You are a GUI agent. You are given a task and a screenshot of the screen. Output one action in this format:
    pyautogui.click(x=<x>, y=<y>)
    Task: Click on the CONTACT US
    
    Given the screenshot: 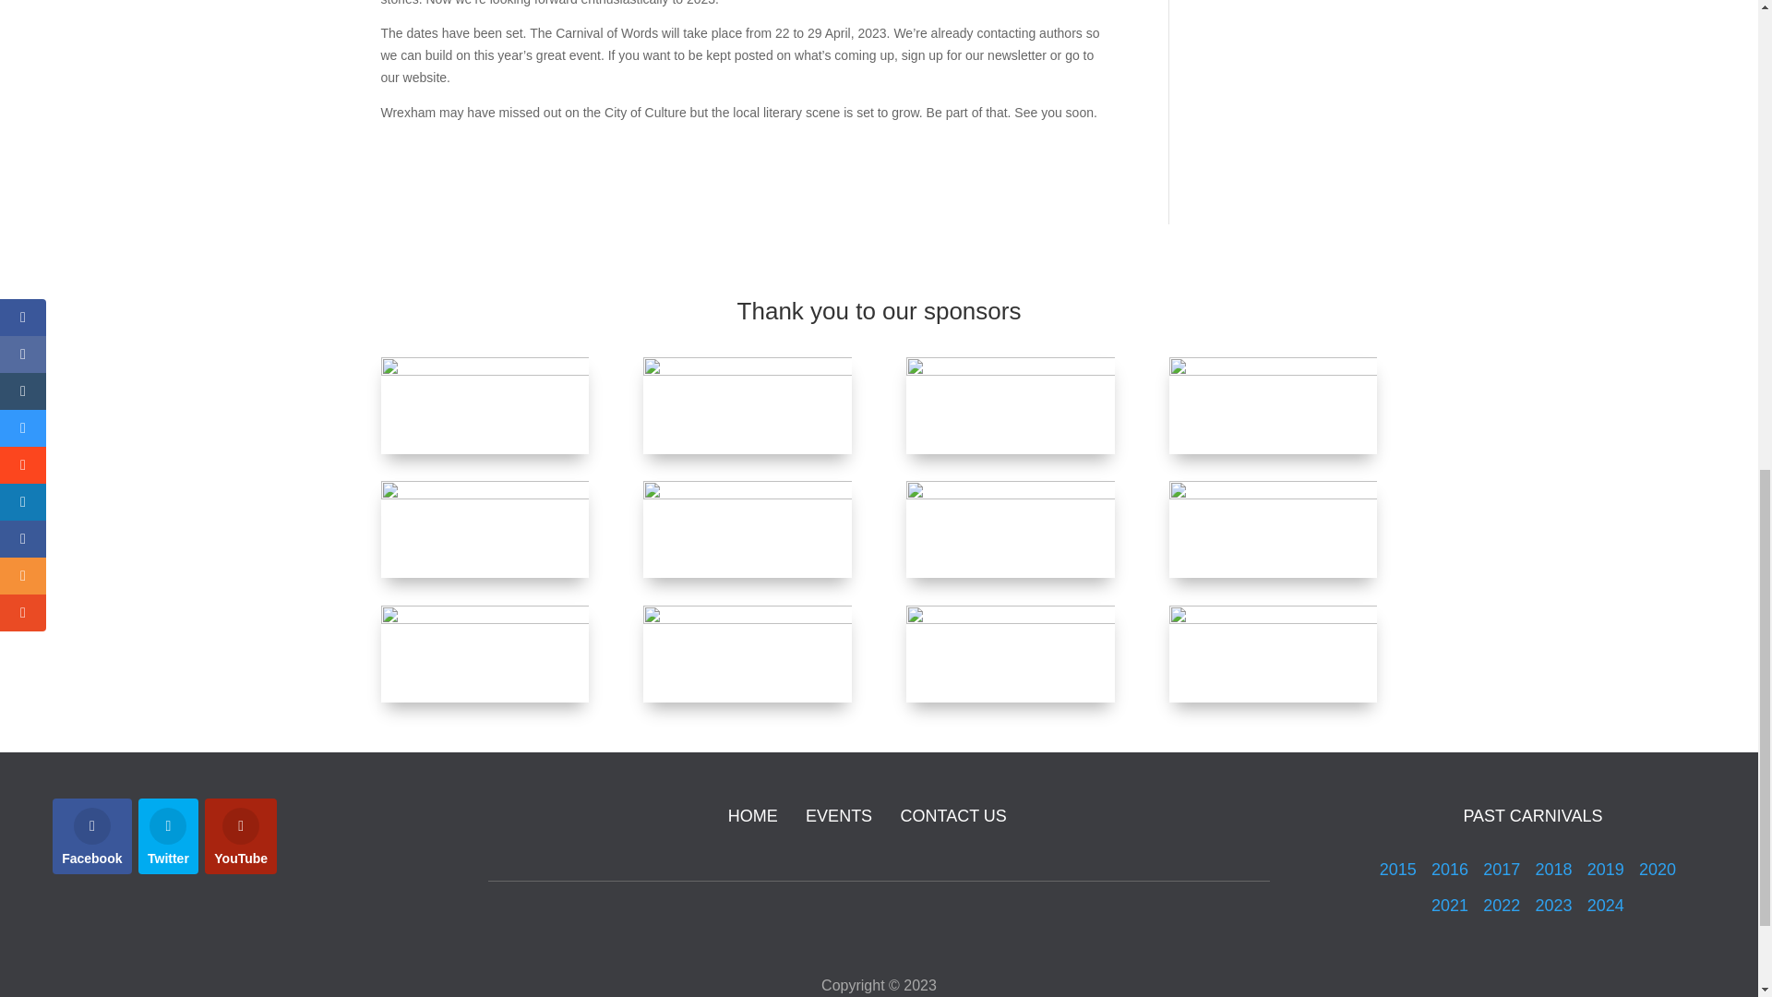 What is the action you would take?
    pyautogui.click(x=952, y=816)
    